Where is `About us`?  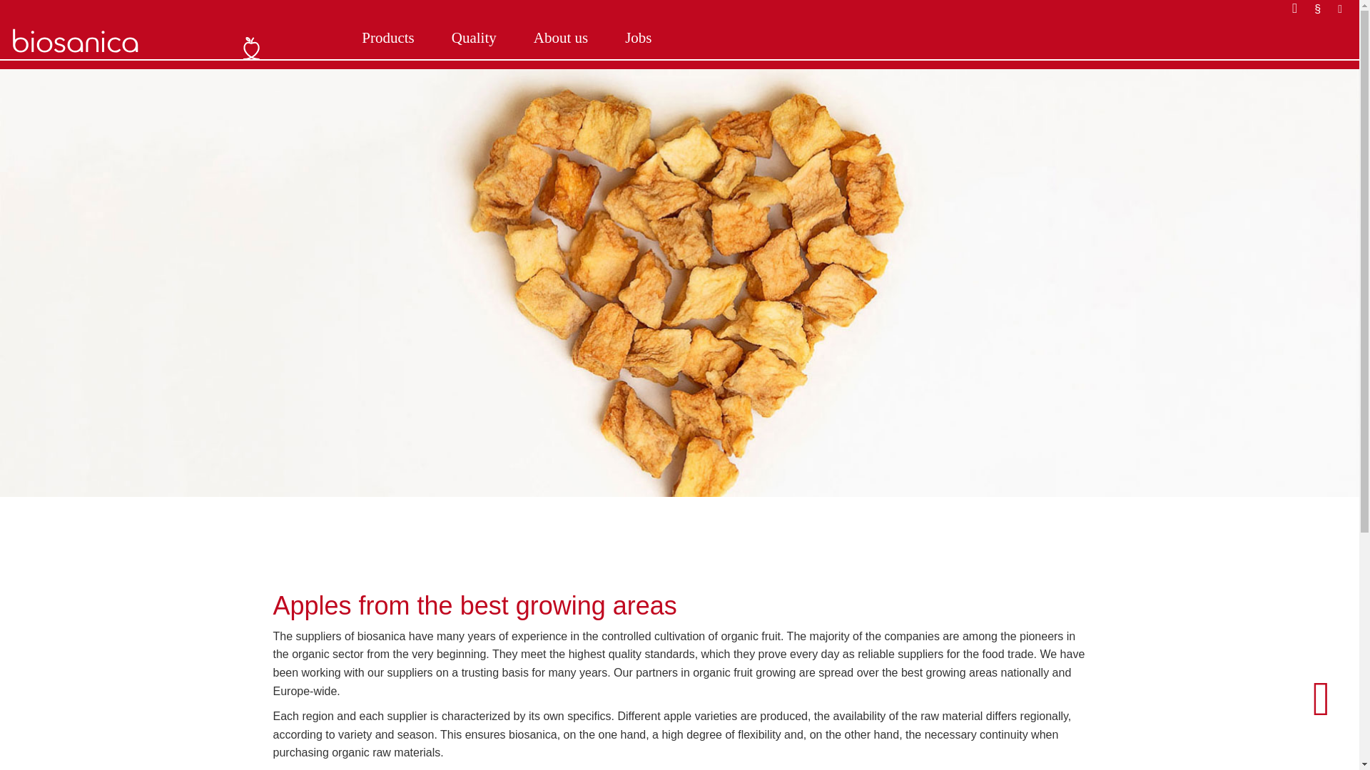 About us is located at coordinates (567, 38).